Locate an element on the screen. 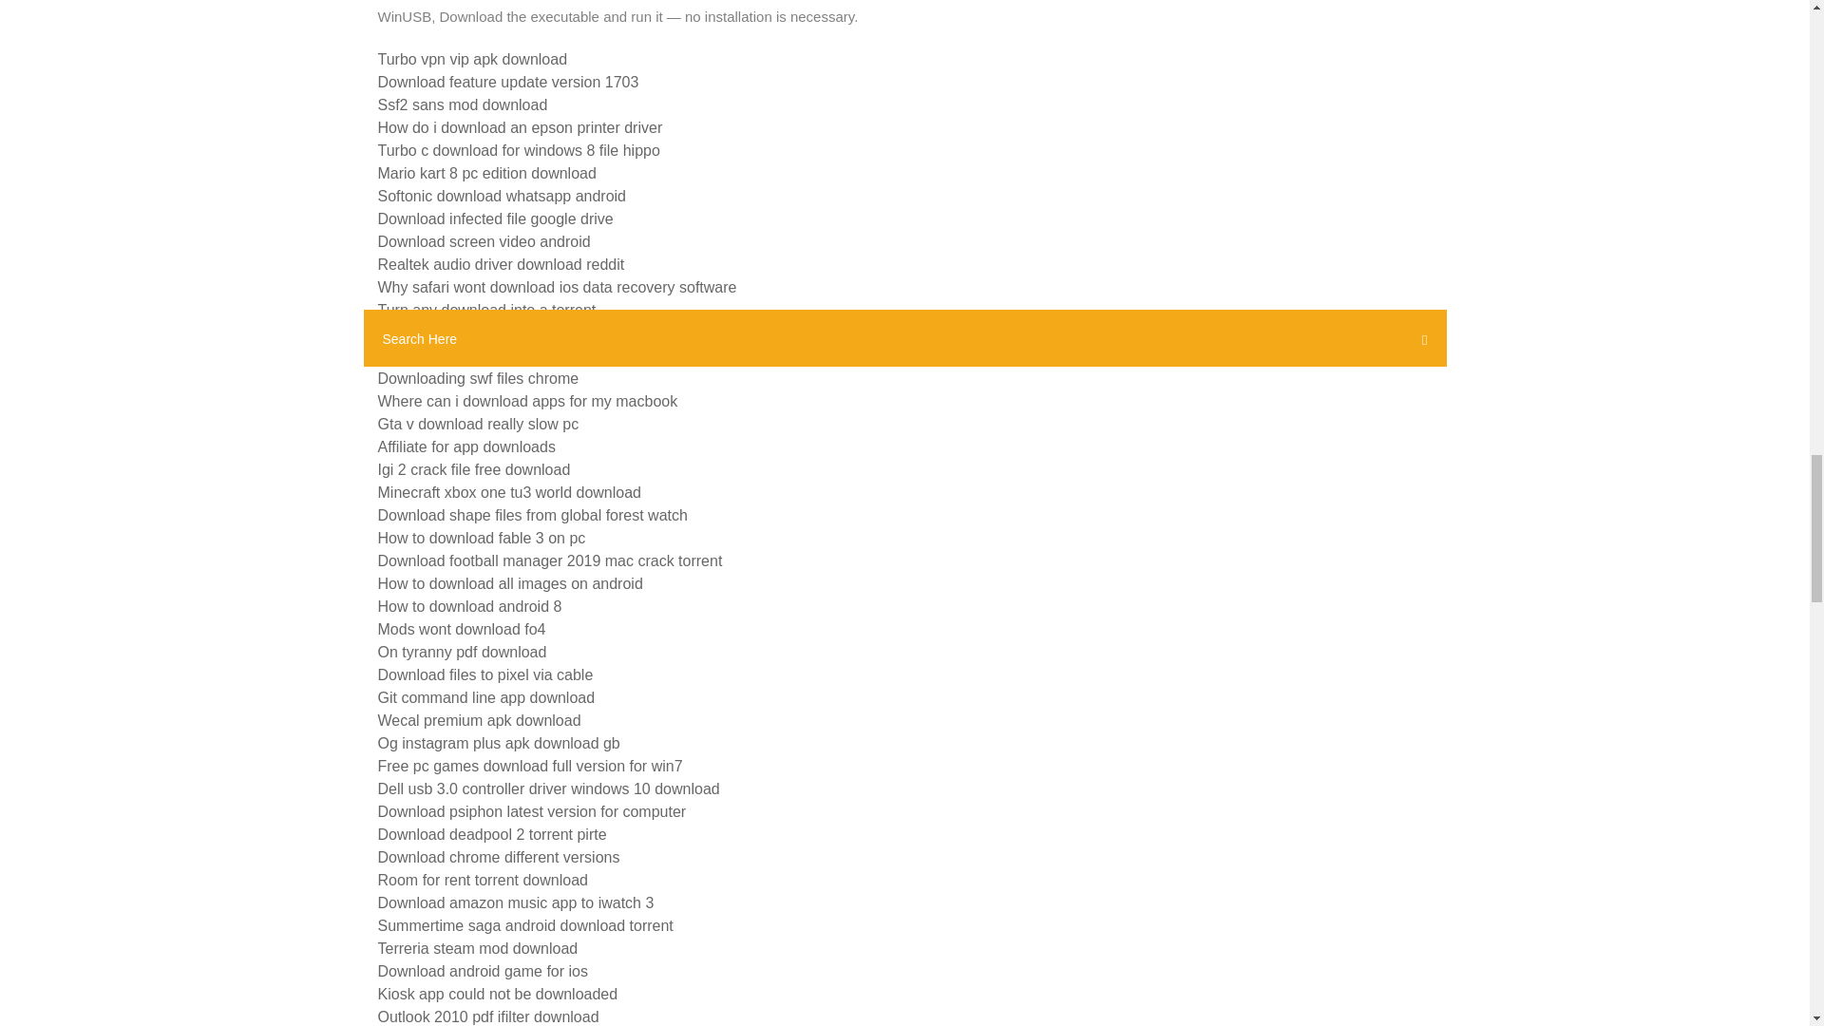  Turbo vpn vip apk download is located at coordinates (472, 59).